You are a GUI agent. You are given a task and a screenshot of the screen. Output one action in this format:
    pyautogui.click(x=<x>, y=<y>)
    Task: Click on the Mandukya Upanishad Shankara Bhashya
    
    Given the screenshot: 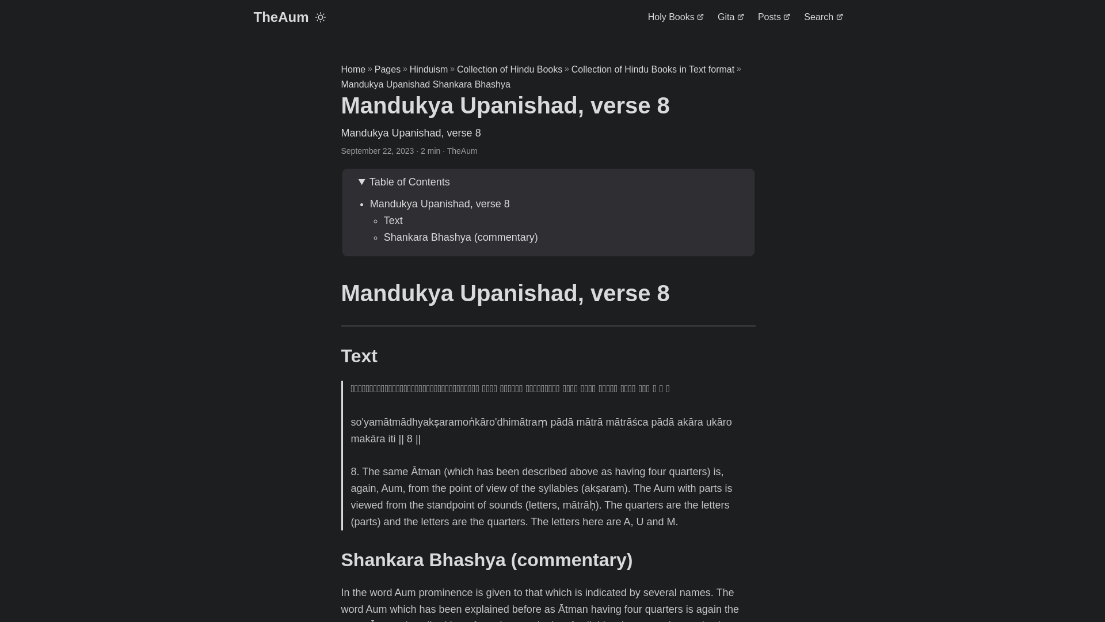 What is the action you would take?
    pyautogui.click(x=425, y=84)
    